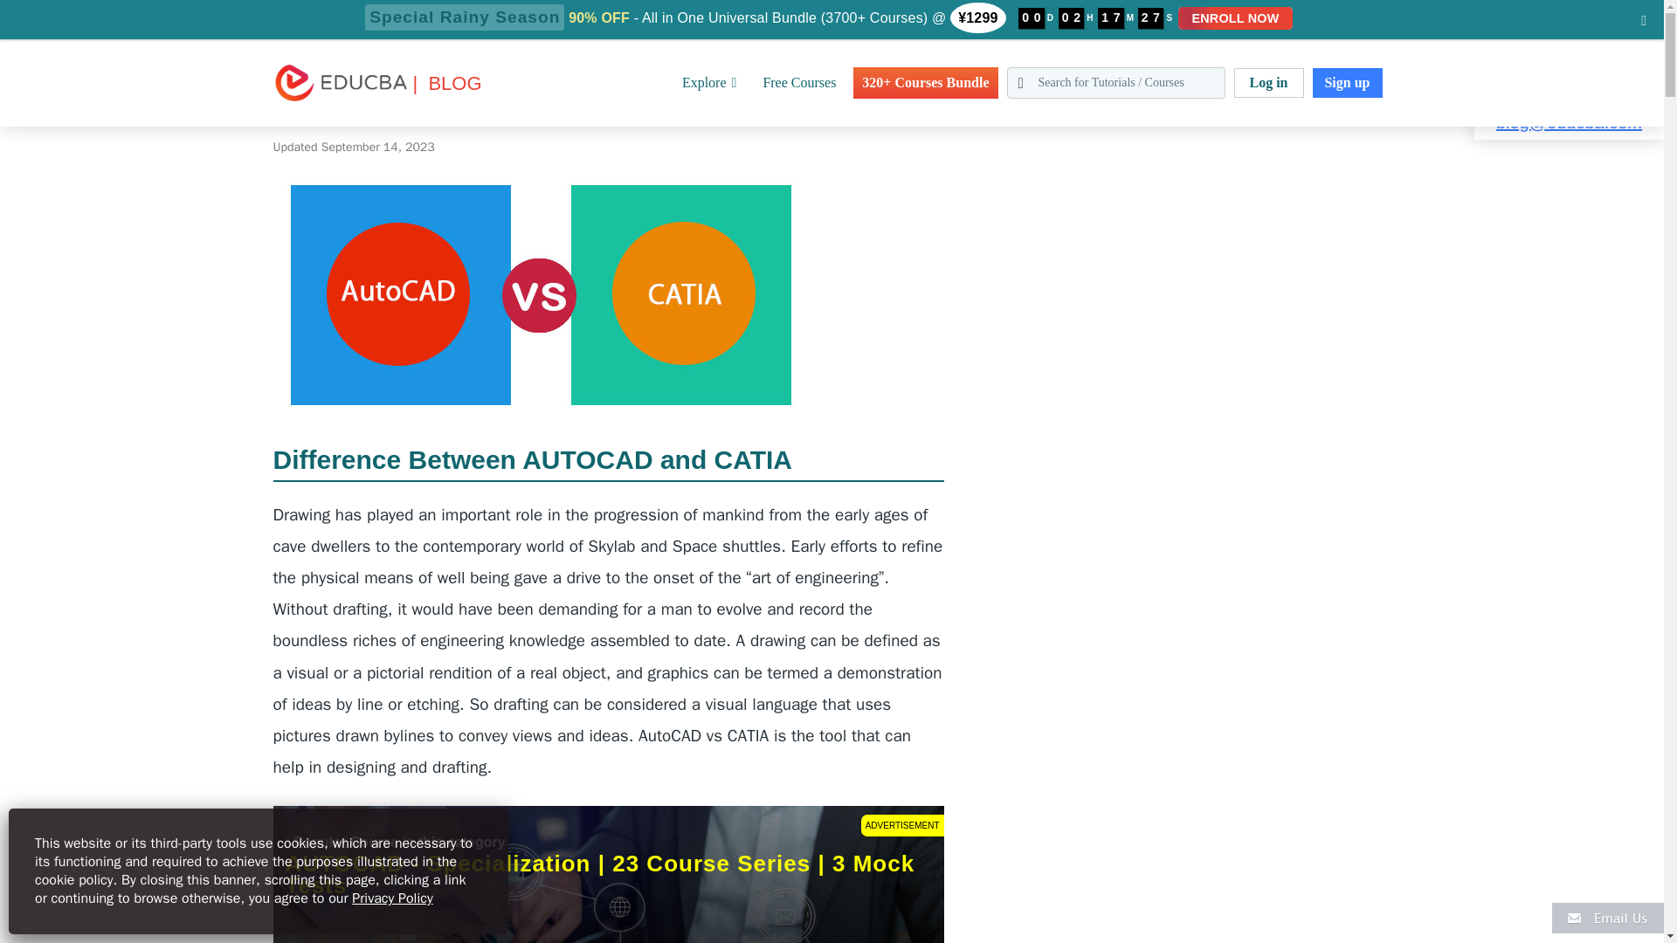 The height and width of the screenshot is (943, 1677). Describe the element at coordinates (709, 82) in the screenshot. I see `Explore` at that location.